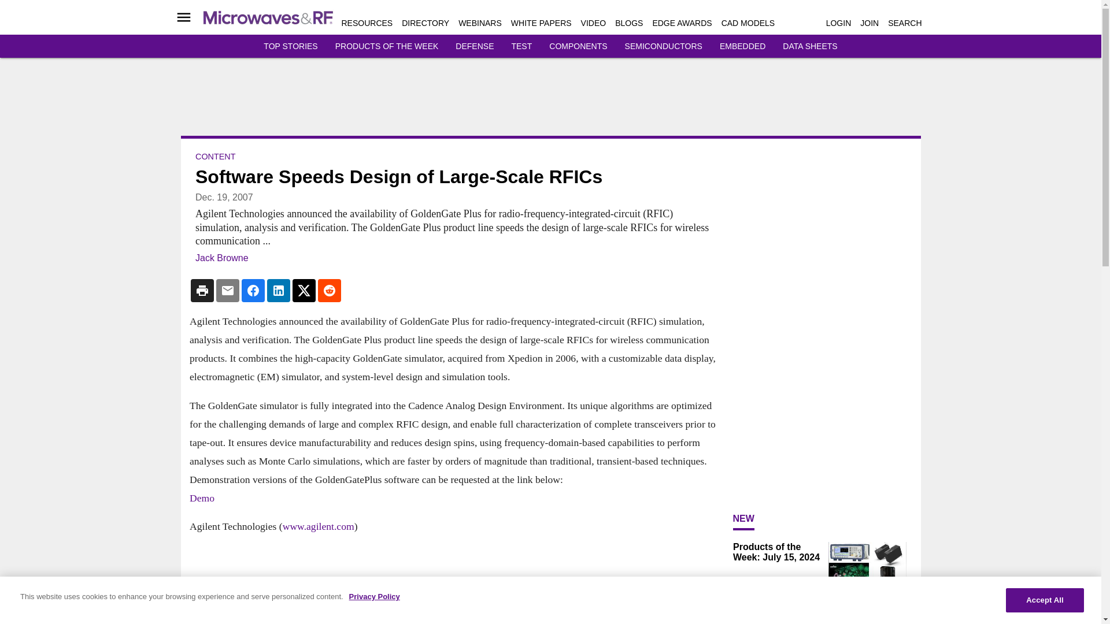 This screenshot has width=1110, height=624. I want to click on SEMICONDUCTORS, so click(664, 46).